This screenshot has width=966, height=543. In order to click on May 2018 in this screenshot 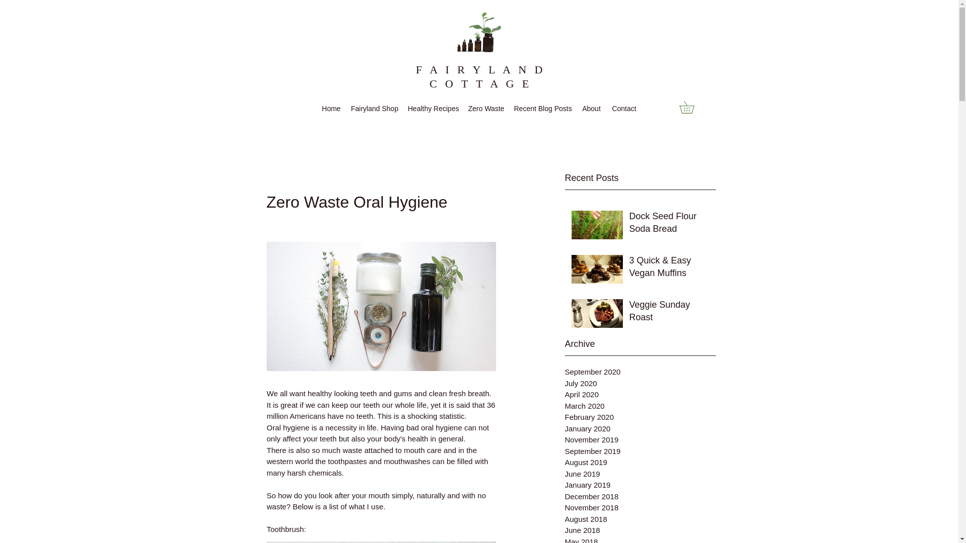, I will do `click(640, 539)`.